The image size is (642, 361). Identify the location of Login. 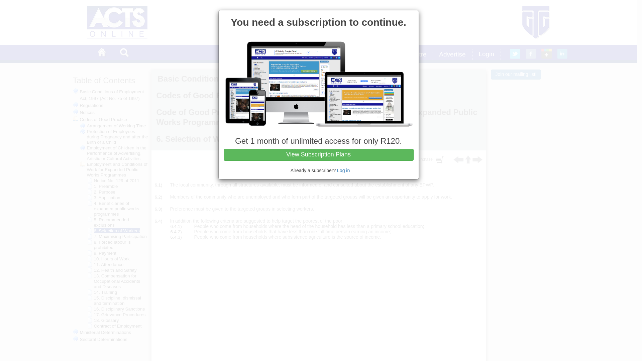
(488, 55).